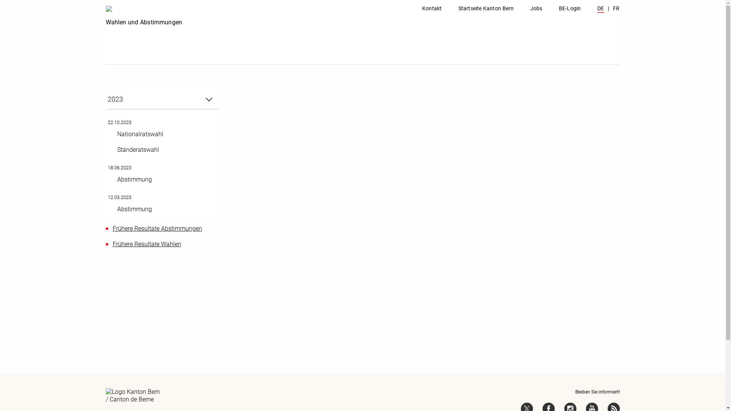 This screenshot has height=411, width=731. What do you see at coordinates (570, 8) in the screenshot?
I see `BE-Login` at bounding box center [570, 8].